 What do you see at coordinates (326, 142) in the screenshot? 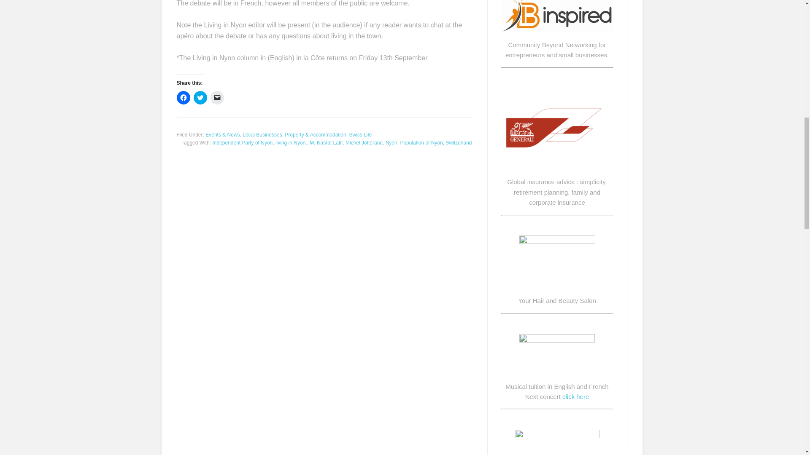
I see `M. Nasrat Latif` at bounding box center [326, 142].